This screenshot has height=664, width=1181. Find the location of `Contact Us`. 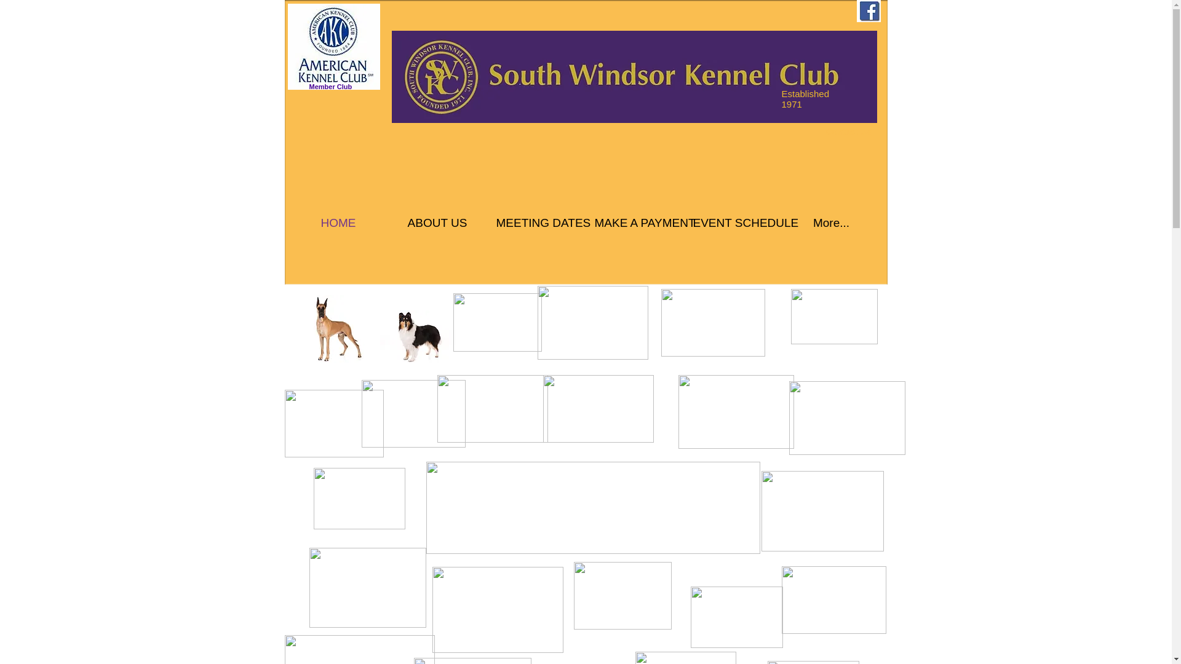

Contact Us is located at coordinates (848, 132).